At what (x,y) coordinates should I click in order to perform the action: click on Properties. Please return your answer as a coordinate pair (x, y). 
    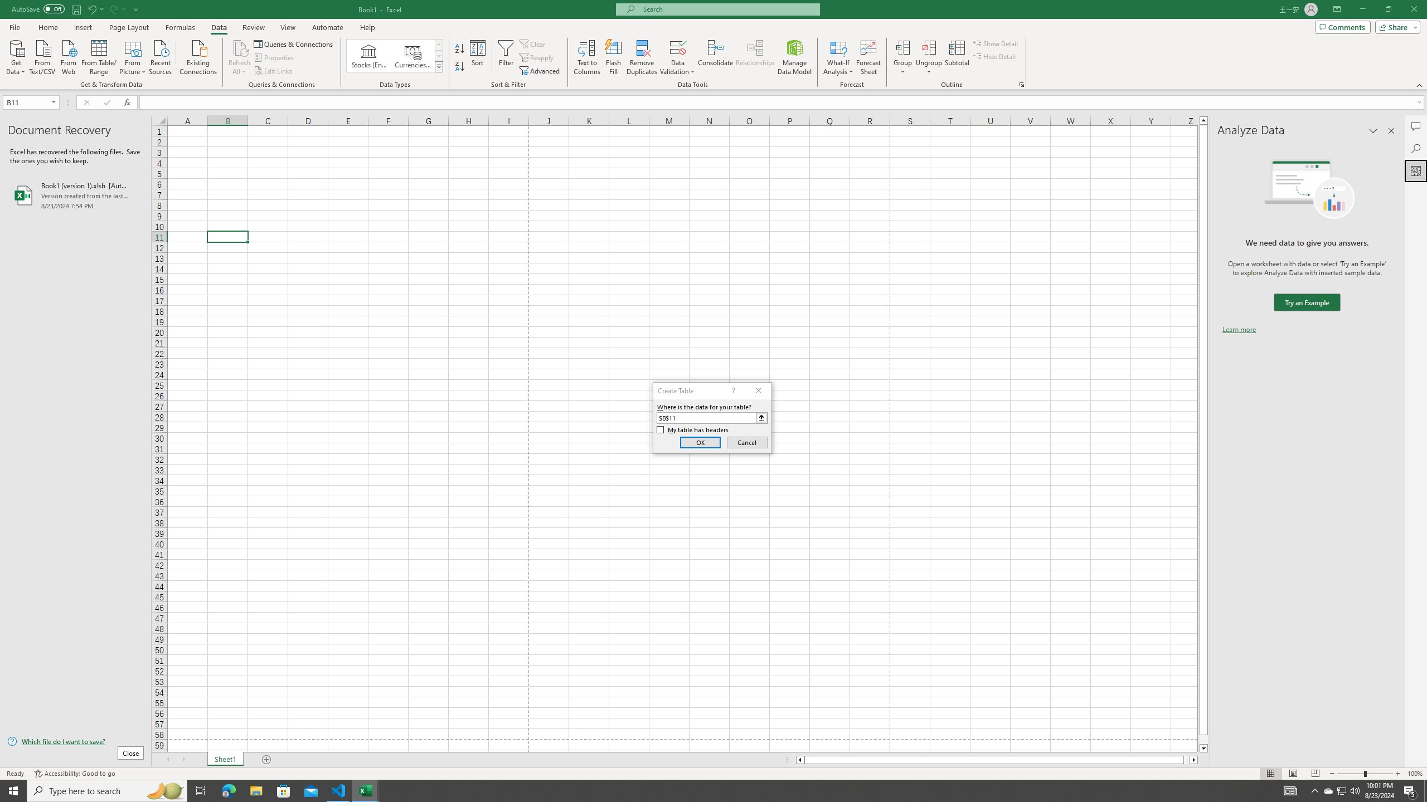
    Looking at the image, I should click on (275, 58).